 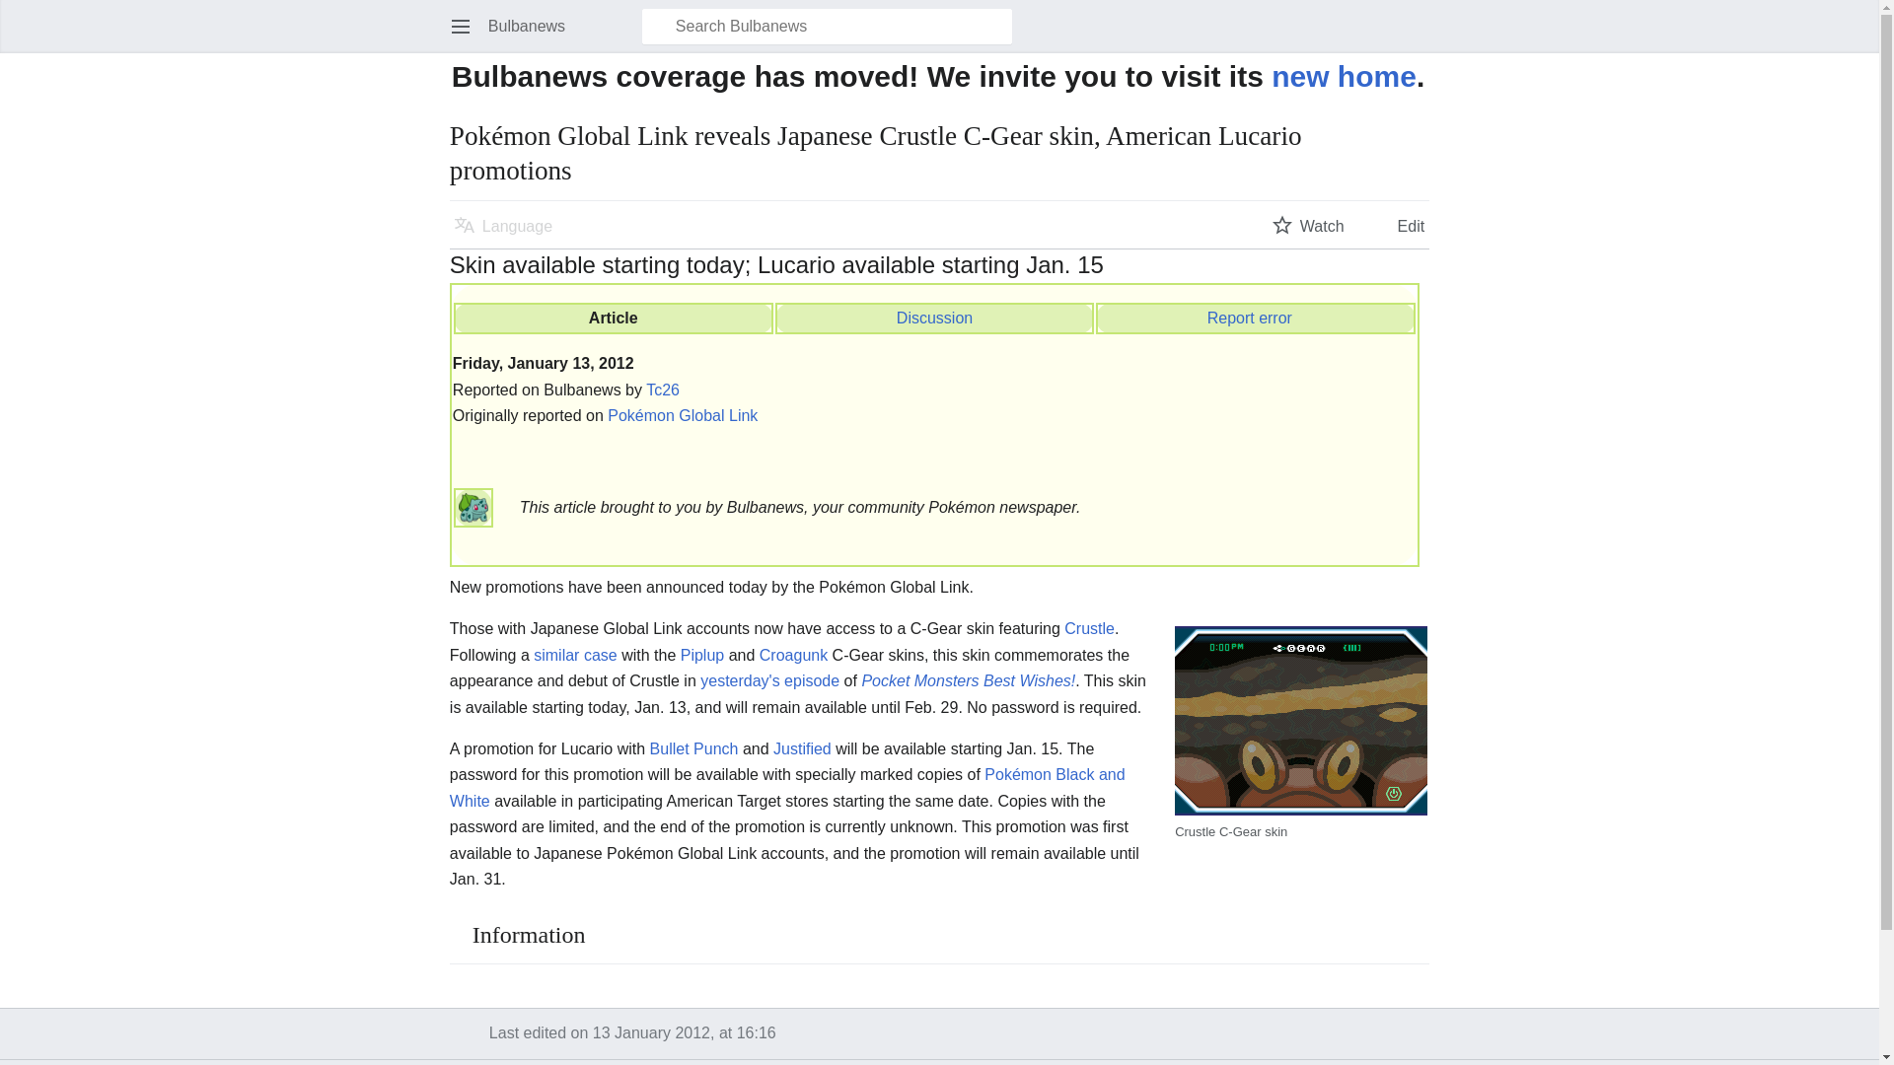 I want to click on bp:Best Wishes series, so click(x=969, y=680).